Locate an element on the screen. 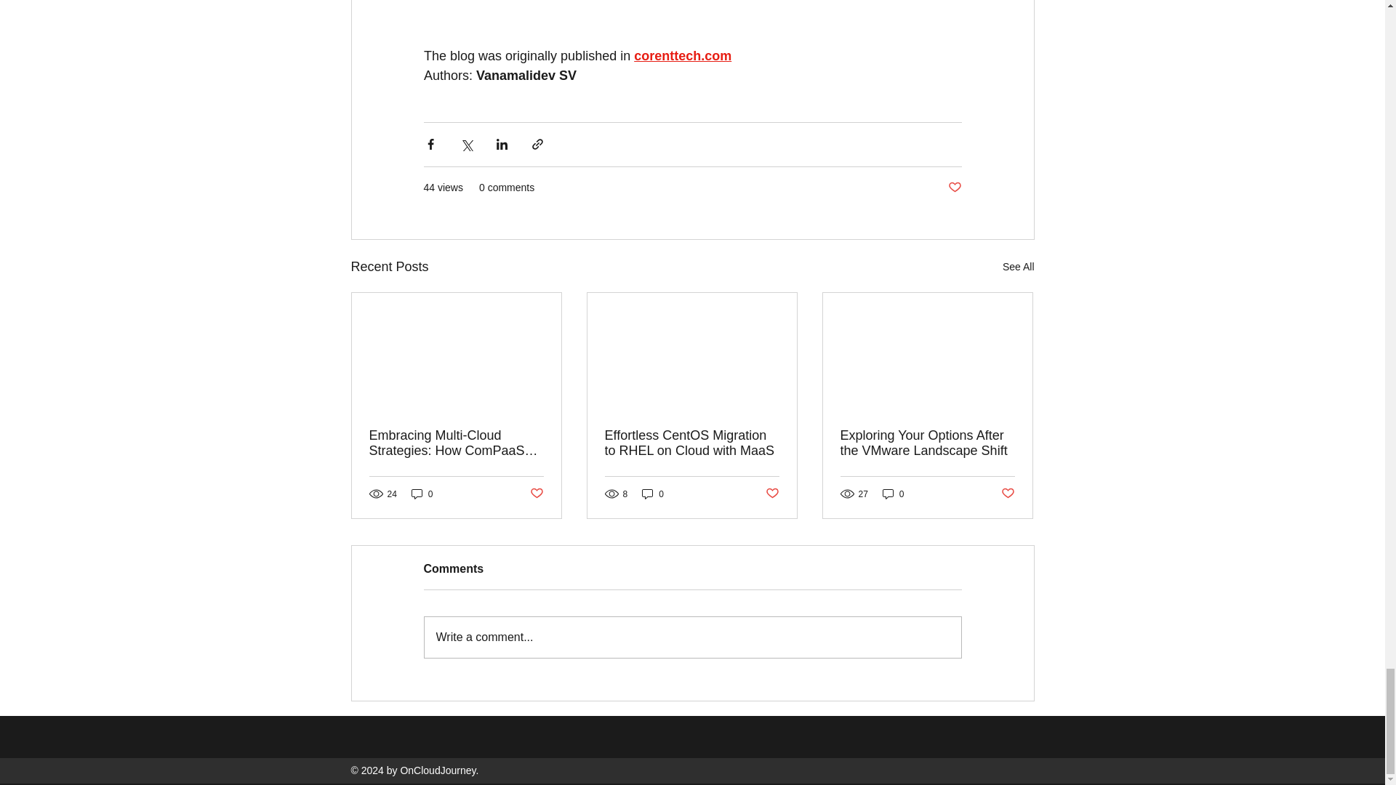 The height and width of the screenshot is (785, 1396). Post not marked as liked is located at coordinates (954, 188).